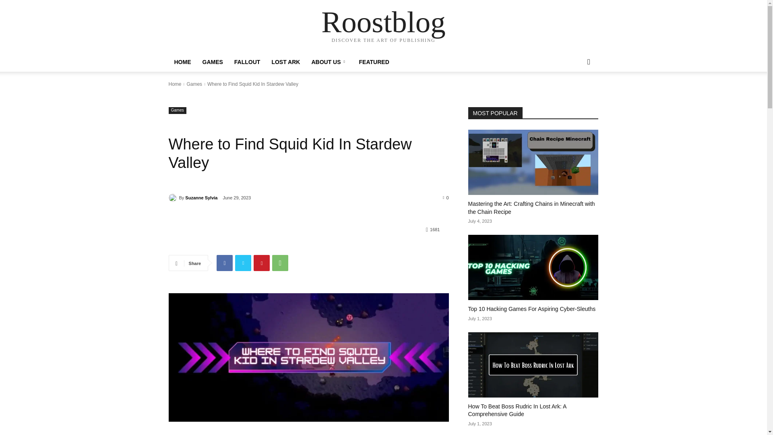  Describe the element at coordinates (212, 62) in the screenshot. I see `GAMES` at that location.